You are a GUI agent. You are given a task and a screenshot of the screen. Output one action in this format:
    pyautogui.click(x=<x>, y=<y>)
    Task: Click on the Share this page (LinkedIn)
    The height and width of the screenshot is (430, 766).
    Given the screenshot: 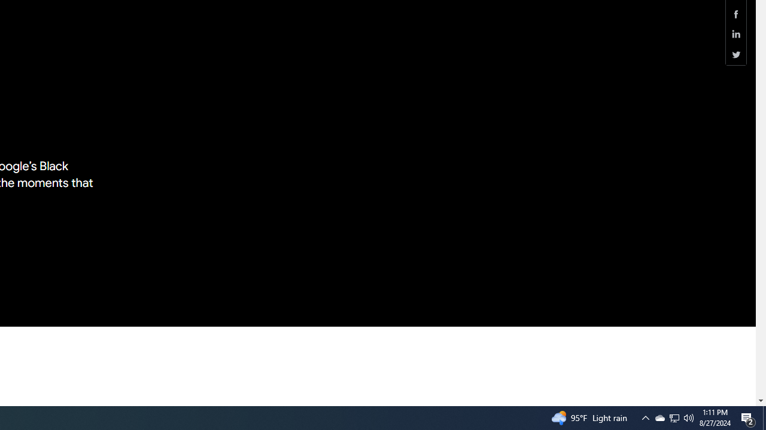 What is the action you would take?
    pyautogui.click(x=736, y=35)
    